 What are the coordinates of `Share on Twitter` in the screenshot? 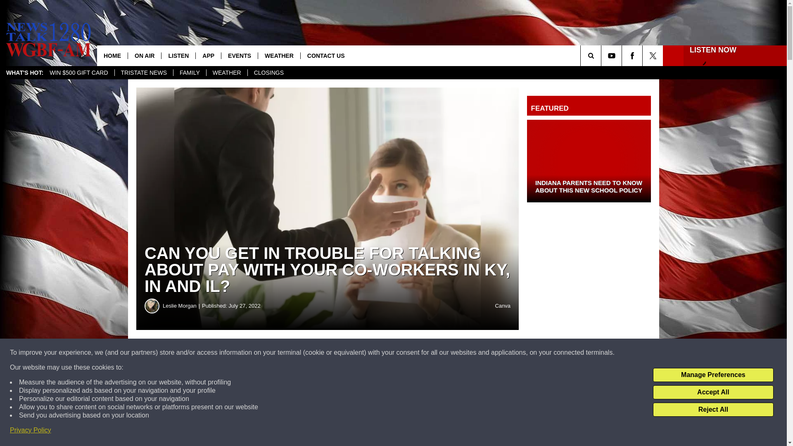 It's located at (404, 353).